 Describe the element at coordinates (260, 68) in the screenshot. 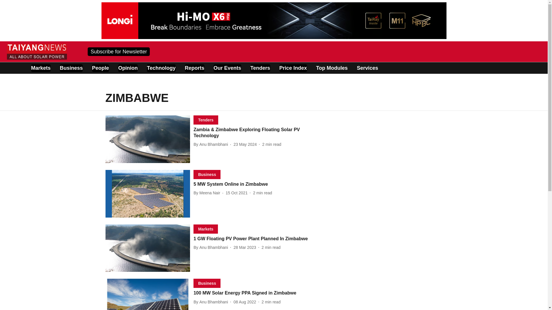

I see `2024-05-23 08:46` at that location.